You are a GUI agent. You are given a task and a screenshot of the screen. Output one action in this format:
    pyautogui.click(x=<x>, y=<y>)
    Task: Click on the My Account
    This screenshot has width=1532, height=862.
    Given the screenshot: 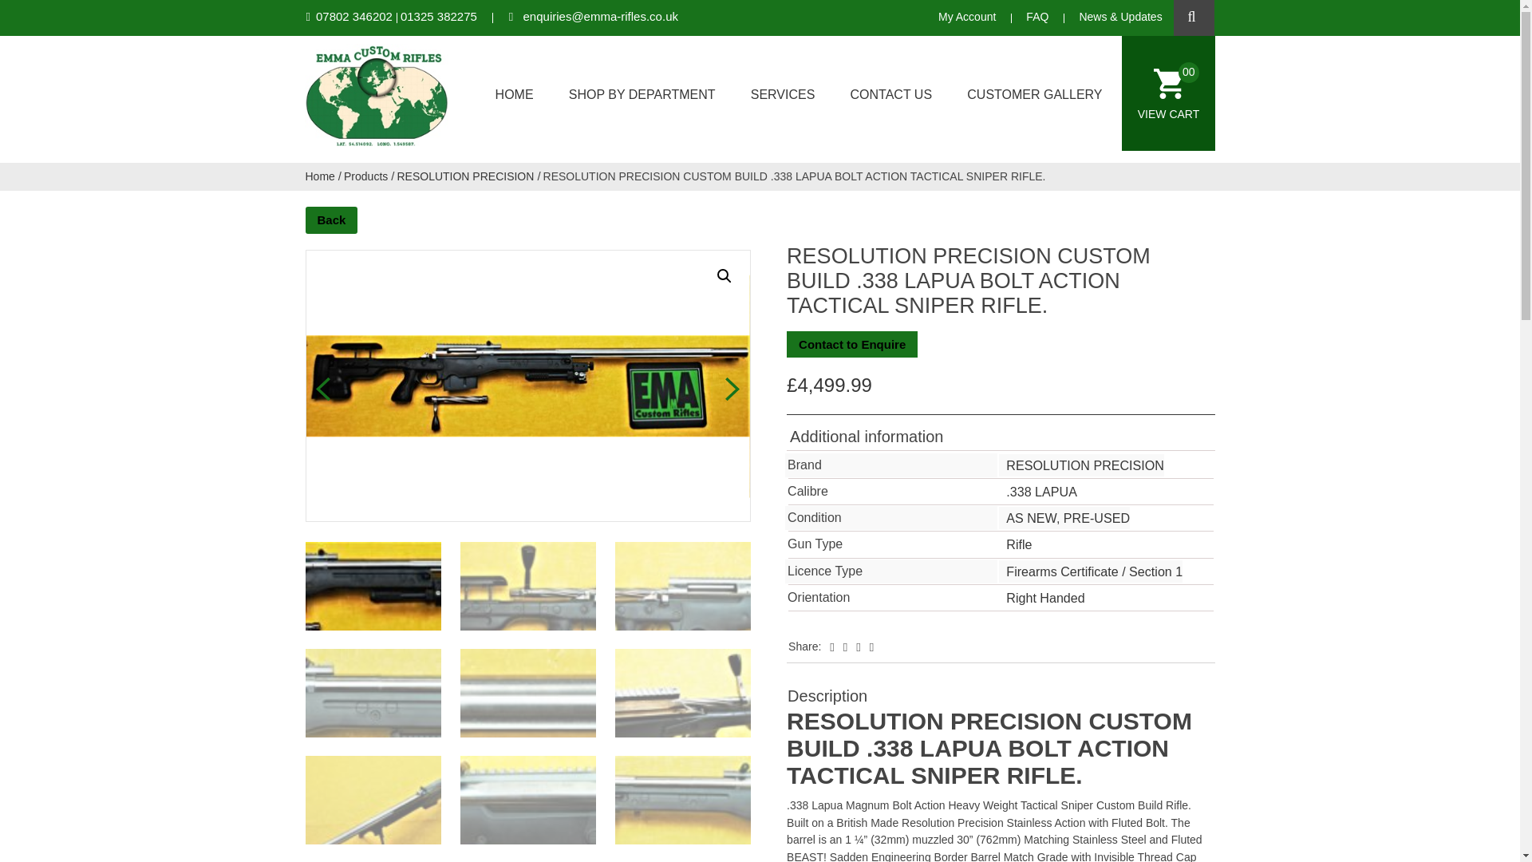 What is the action you would take?
    pyautogui.click(x=967, y=16)
    